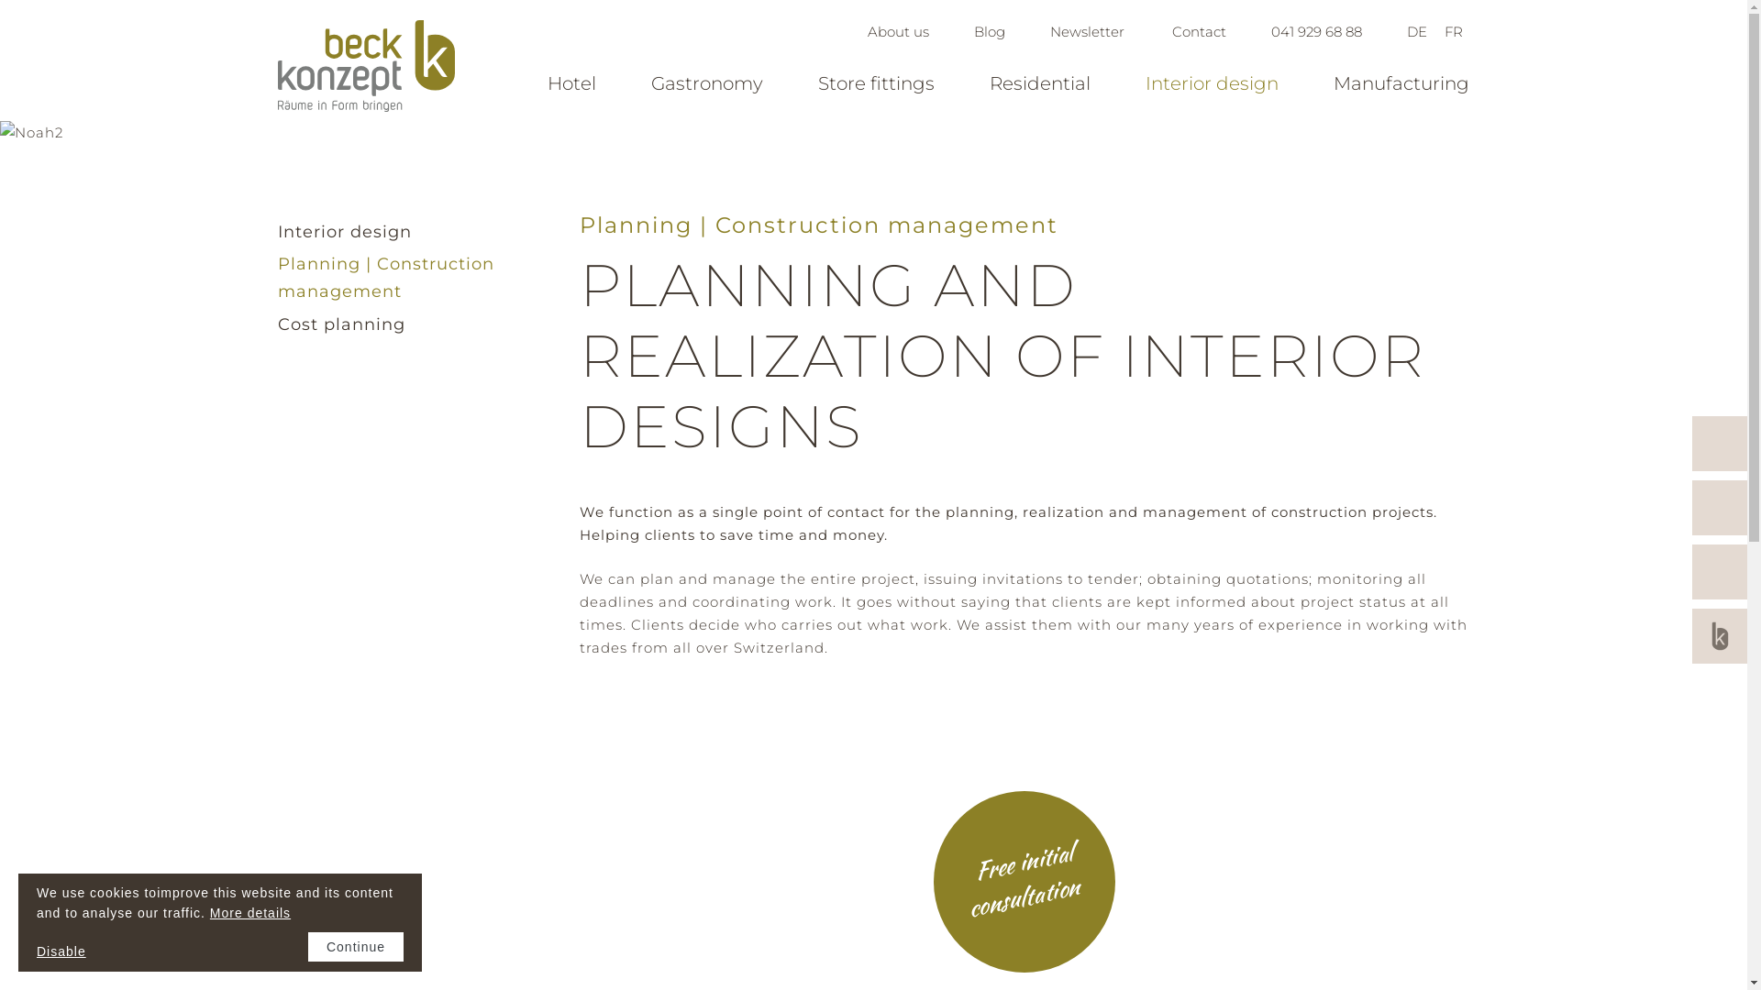 The height and width of the screenshot is (990, 1761). What do you see at coordinates (990, 31) in the screenshot?
I see `Blog` at bounding box center [990, 31].